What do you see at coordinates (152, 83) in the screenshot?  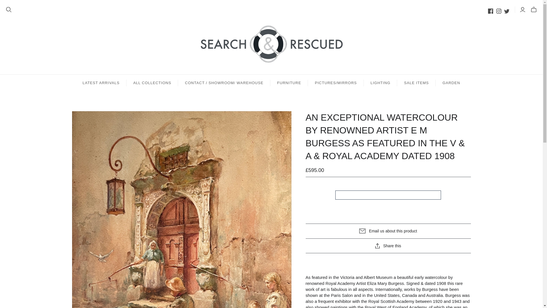 I see `ALL COLLECTIONS` at bounding box center [152, 83].